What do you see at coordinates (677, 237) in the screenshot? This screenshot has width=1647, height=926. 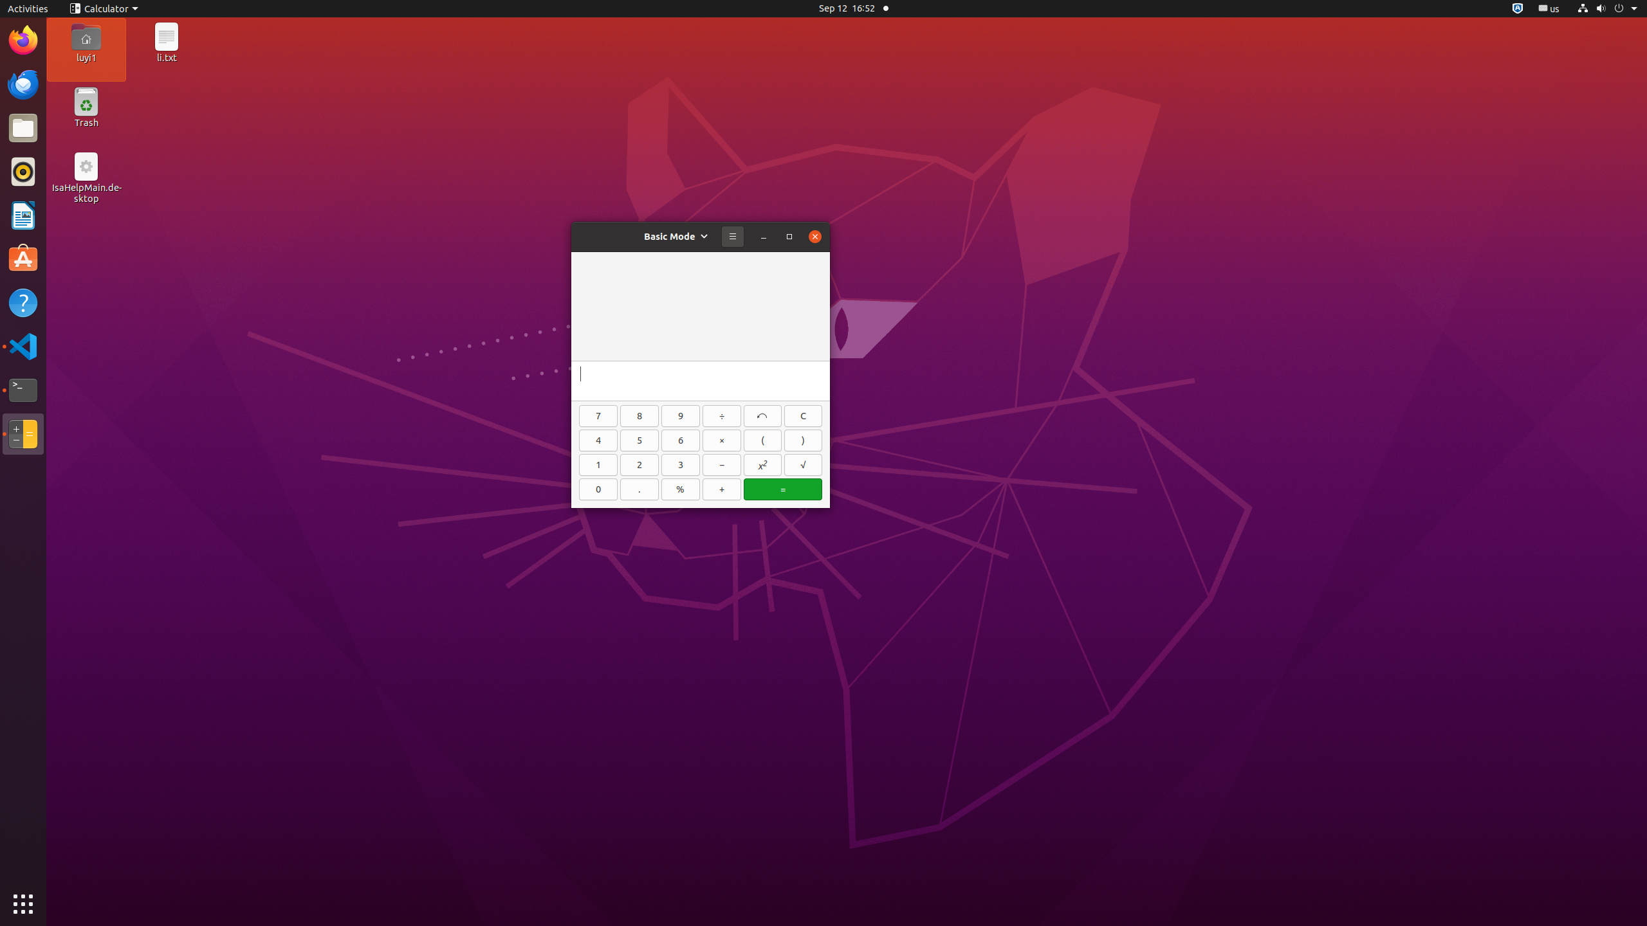 I see `Mode selection` at bounding box center [677, 237].